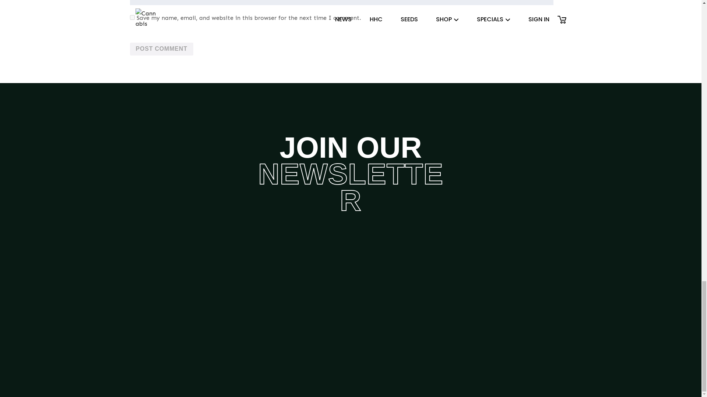  I want to click on yes, so click(132, 18).